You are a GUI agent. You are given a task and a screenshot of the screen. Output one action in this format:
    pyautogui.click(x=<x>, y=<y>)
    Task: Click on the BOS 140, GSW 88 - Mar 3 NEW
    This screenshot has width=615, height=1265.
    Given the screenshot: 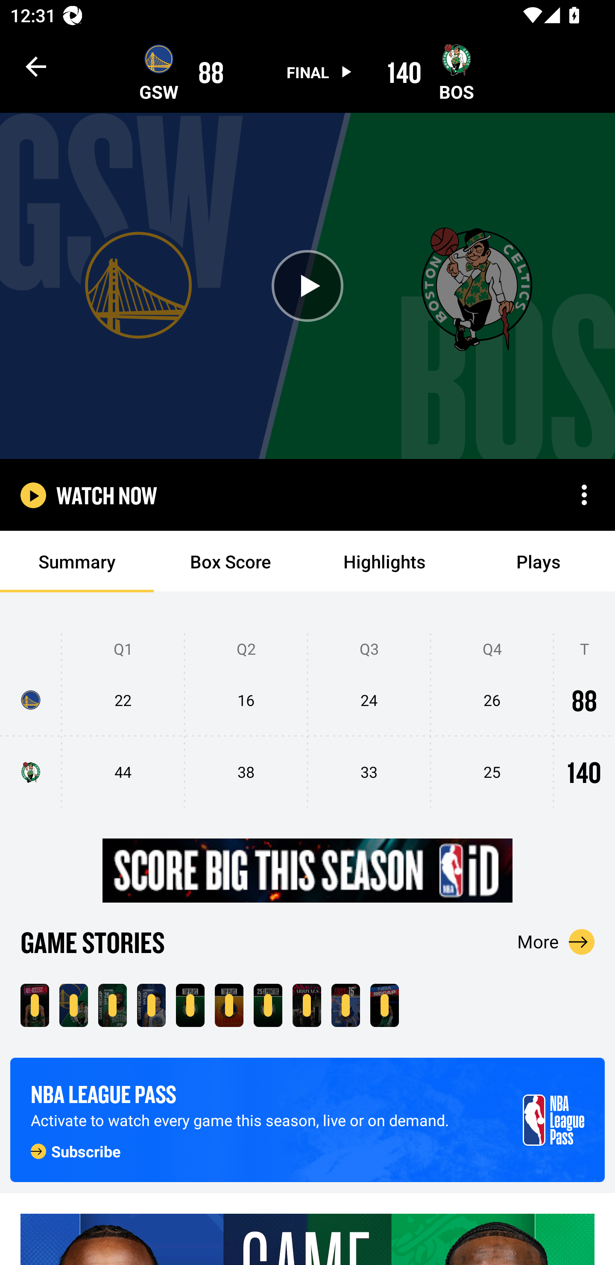 What is the action you would take?
    pyautogui.click(x=73, y=1005)
    